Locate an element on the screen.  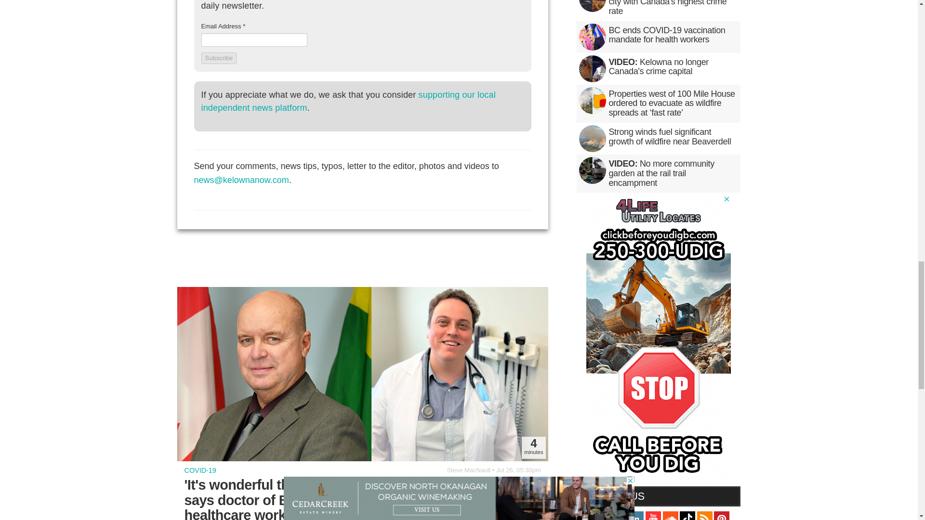
Subscribe is located at coordinates (219, 58).